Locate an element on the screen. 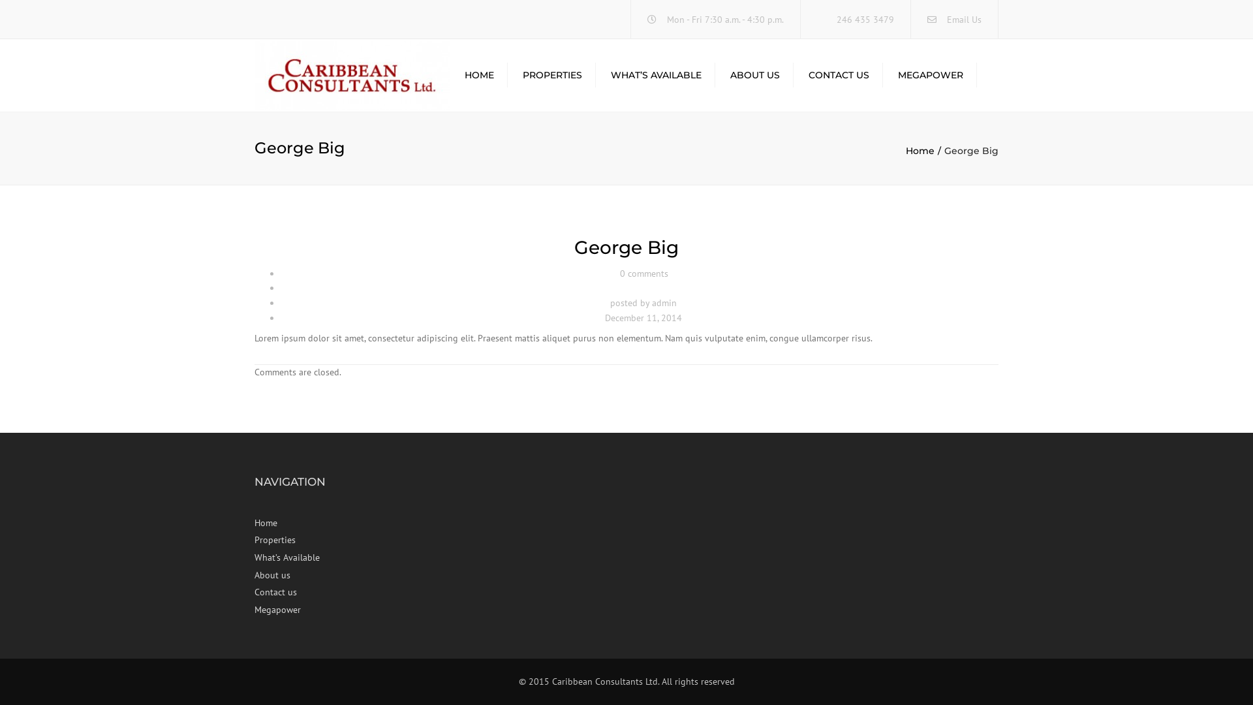 This screenshot has height=705, width=1253. CONTACT US is located at coordinates (839, 76).